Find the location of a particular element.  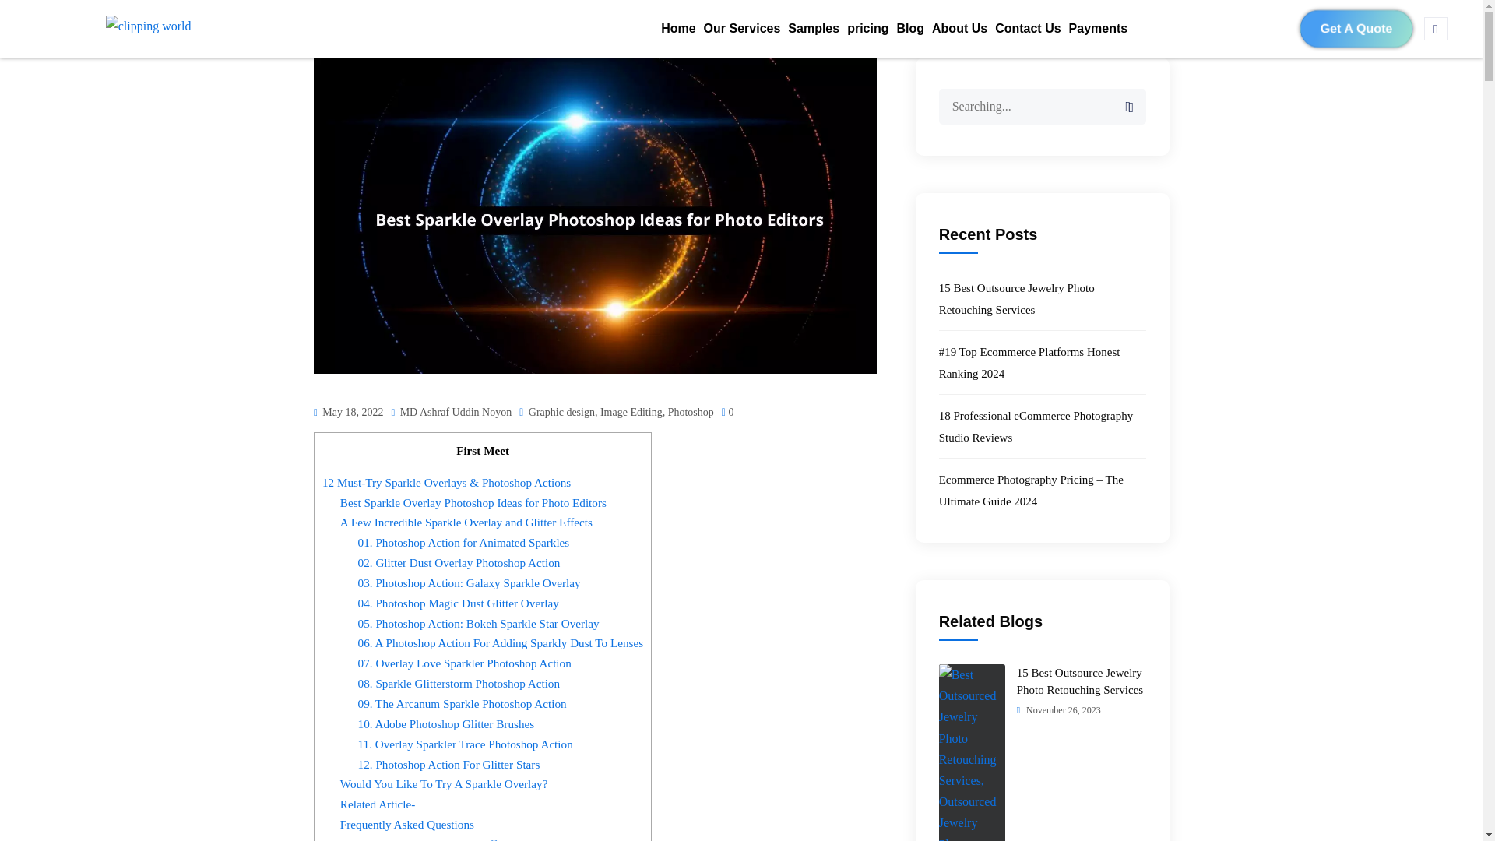

Home is located at coordinates (678, 29).